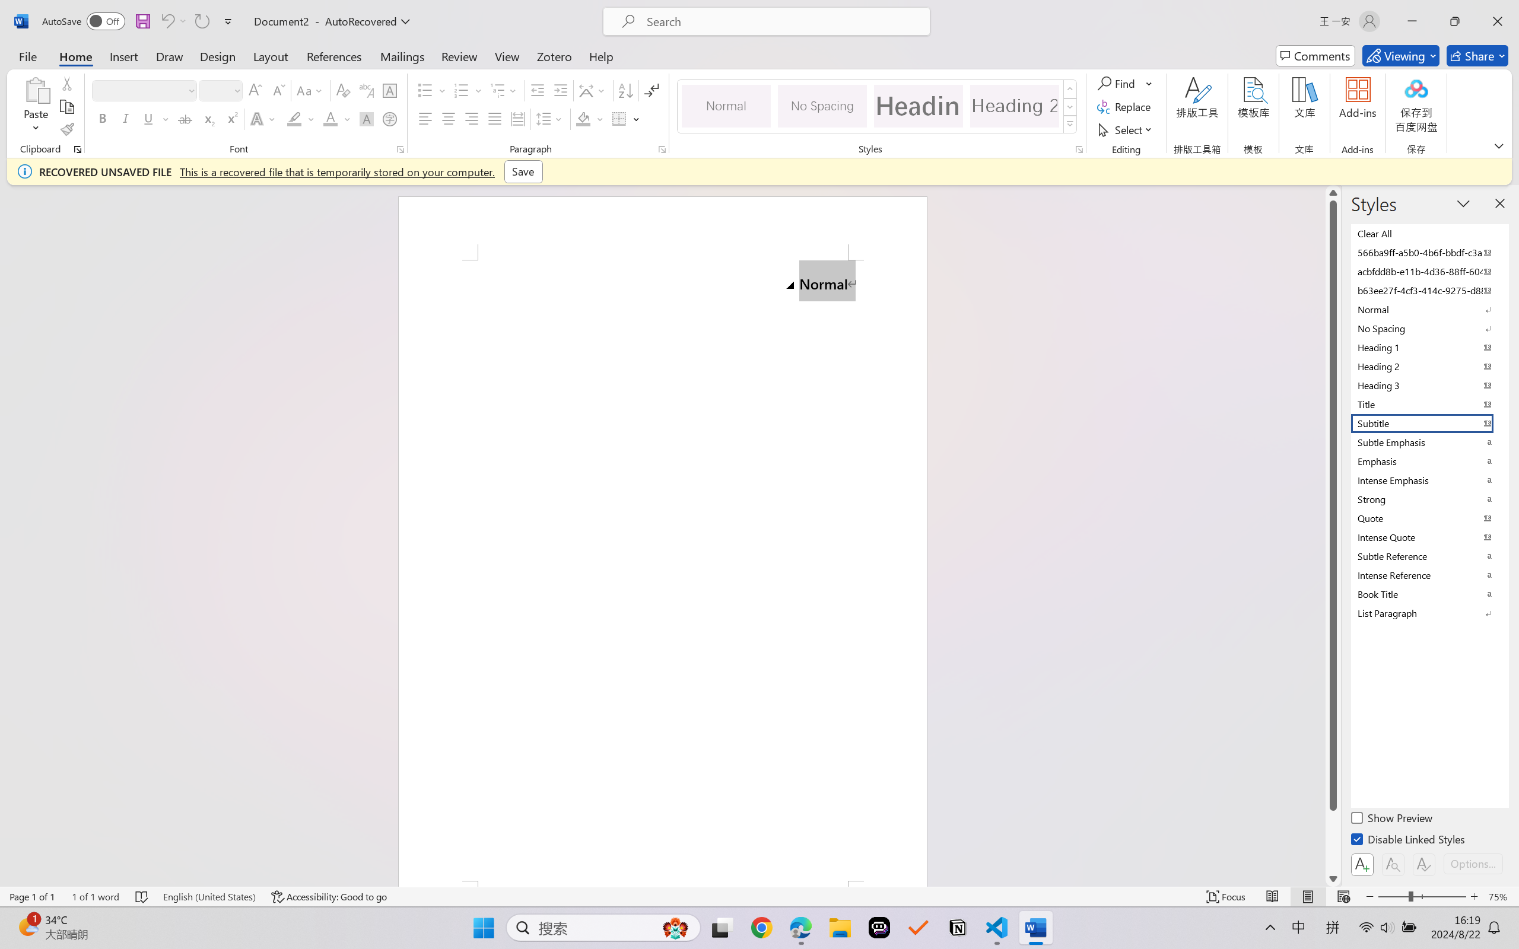 The image size is (1519, 949). Describe the element at coordinates (538, 90) in the screenshot. I see `Decrease Indent` at that location.